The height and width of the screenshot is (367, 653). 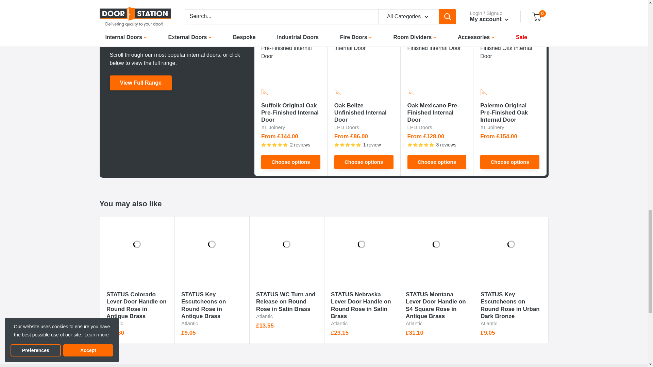 What do you see at coordinates (337, 92) in the screenshot?
I see `Made to Measure available` at bounding box center [337, 92].